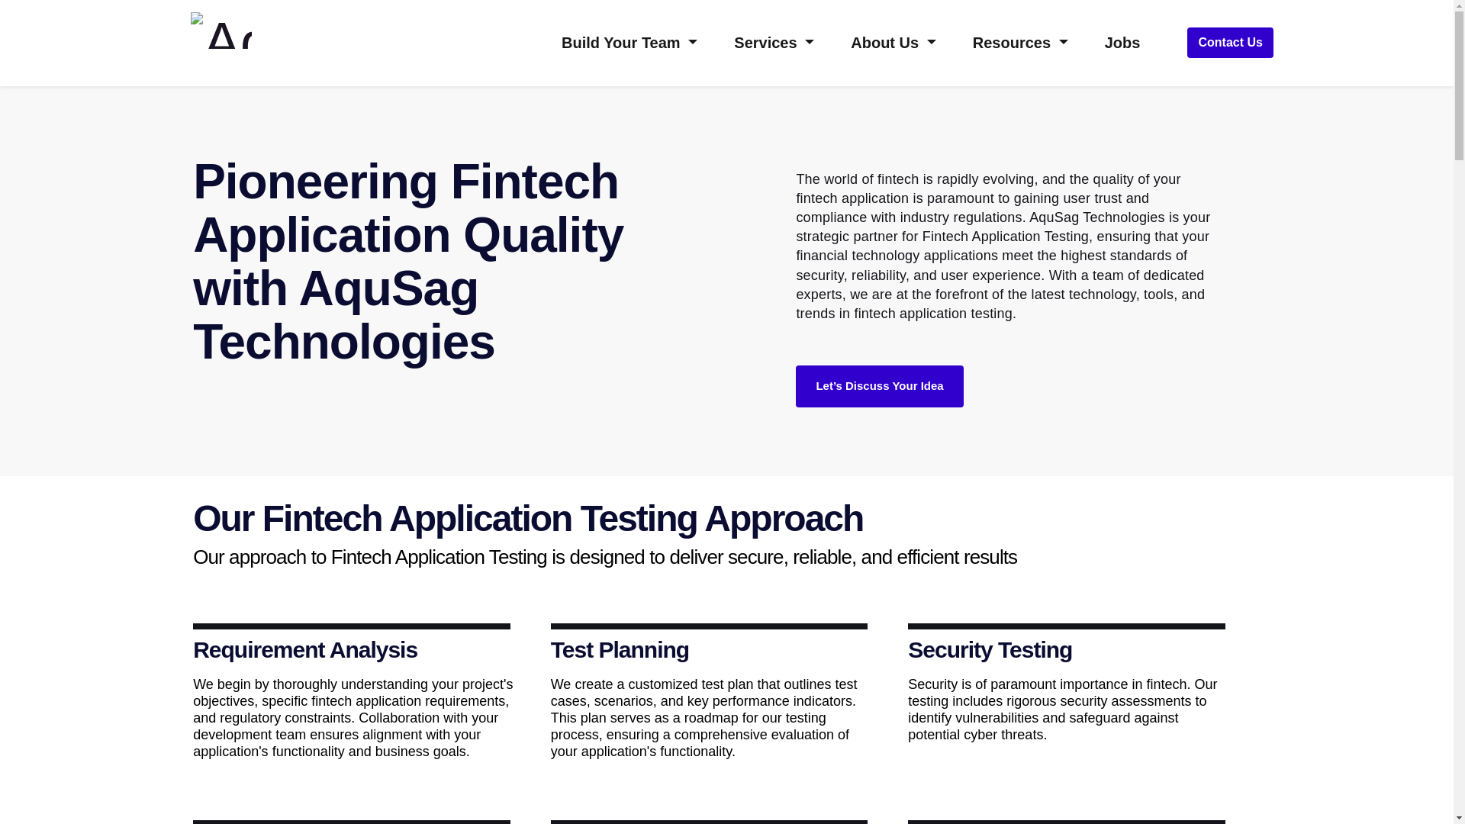  I want to click on Build Your Team, so click(629, 42).